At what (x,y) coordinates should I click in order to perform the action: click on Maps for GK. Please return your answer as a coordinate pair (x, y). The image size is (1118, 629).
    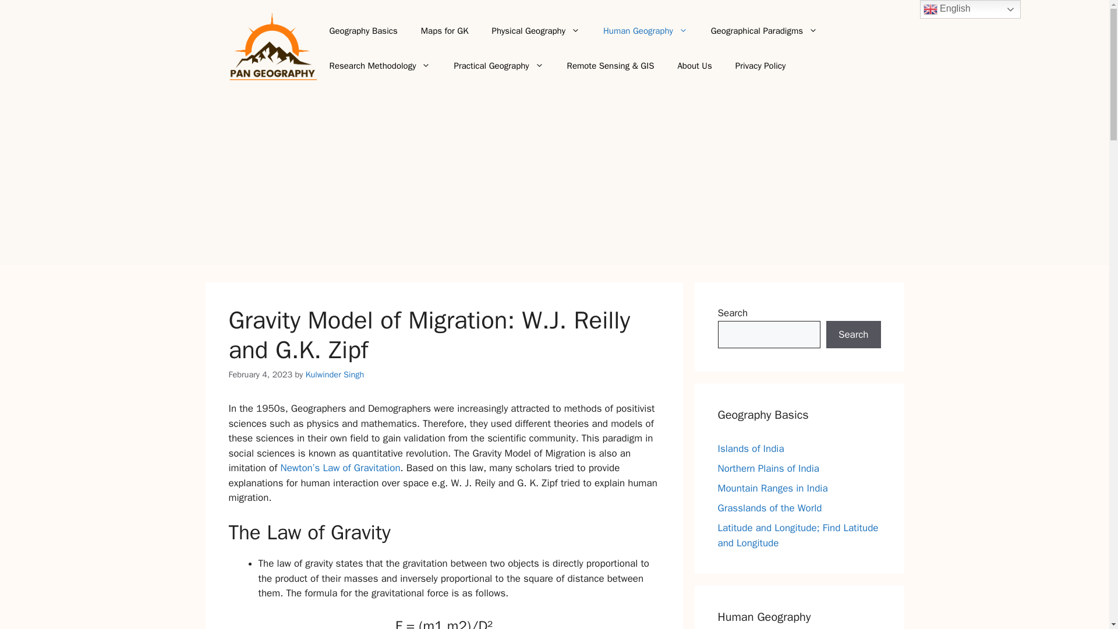
    Looking at the image, I should click on (445, 30).